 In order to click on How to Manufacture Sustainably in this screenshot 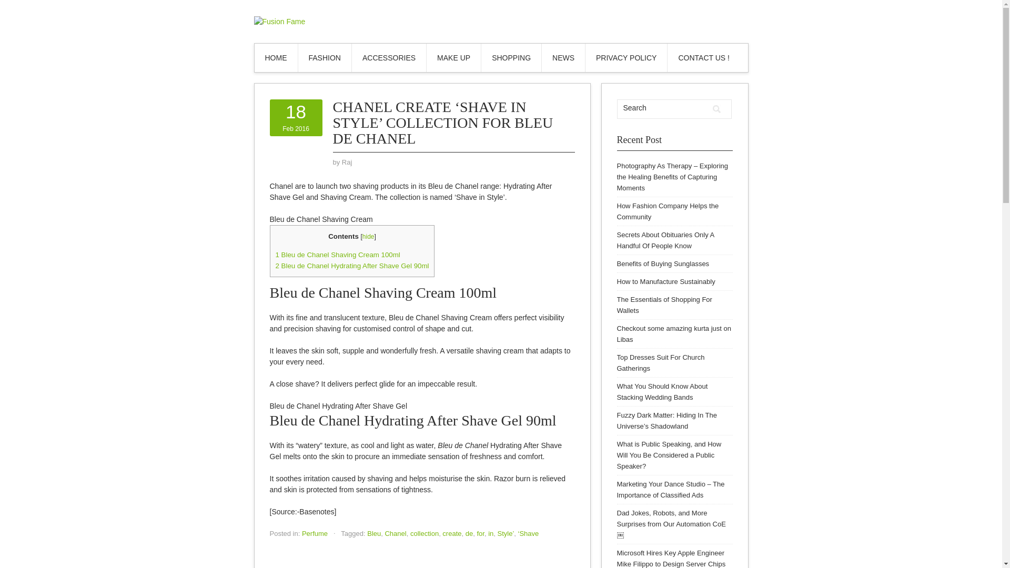, I will do `click(296, 117)`.